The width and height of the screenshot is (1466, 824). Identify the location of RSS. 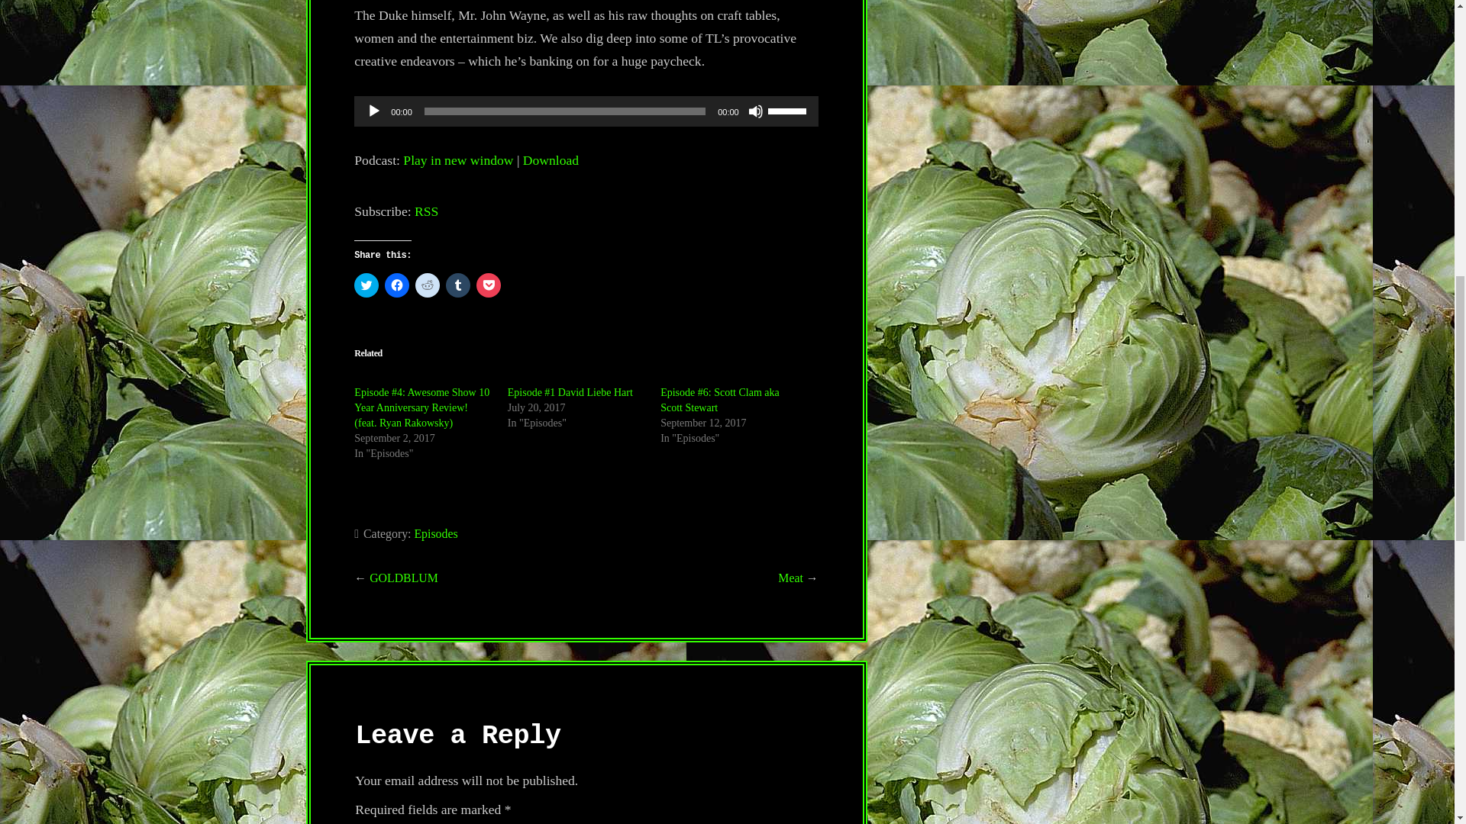
(426, 211).